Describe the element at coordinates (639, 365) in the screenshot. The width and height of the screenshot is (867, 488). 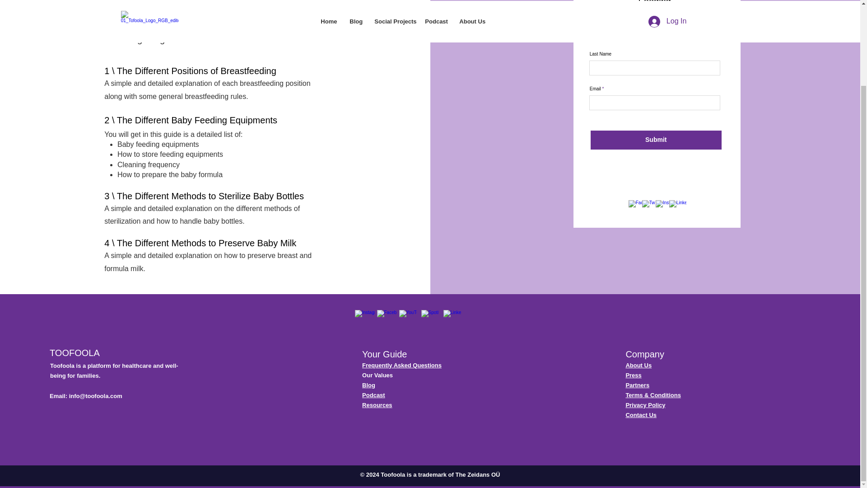
I see `About Us` at that location.